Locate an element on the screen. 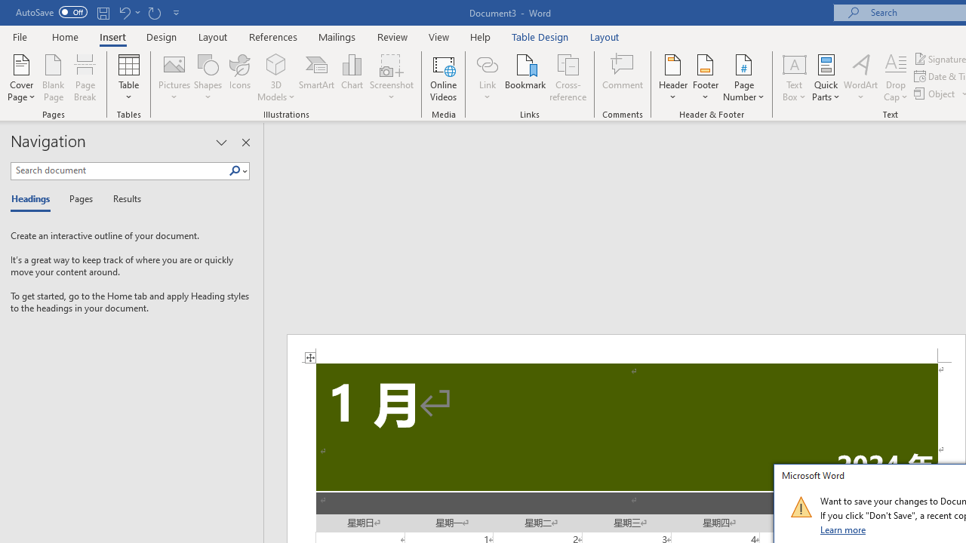  Page Number is located at coordinates (744, 77).